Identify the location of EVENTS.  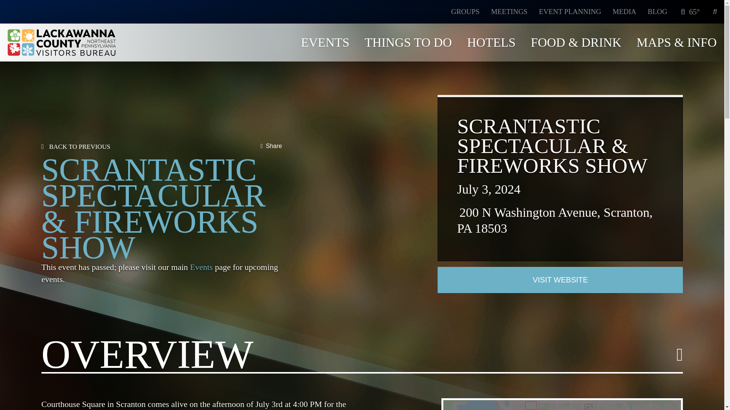
(325, 42).